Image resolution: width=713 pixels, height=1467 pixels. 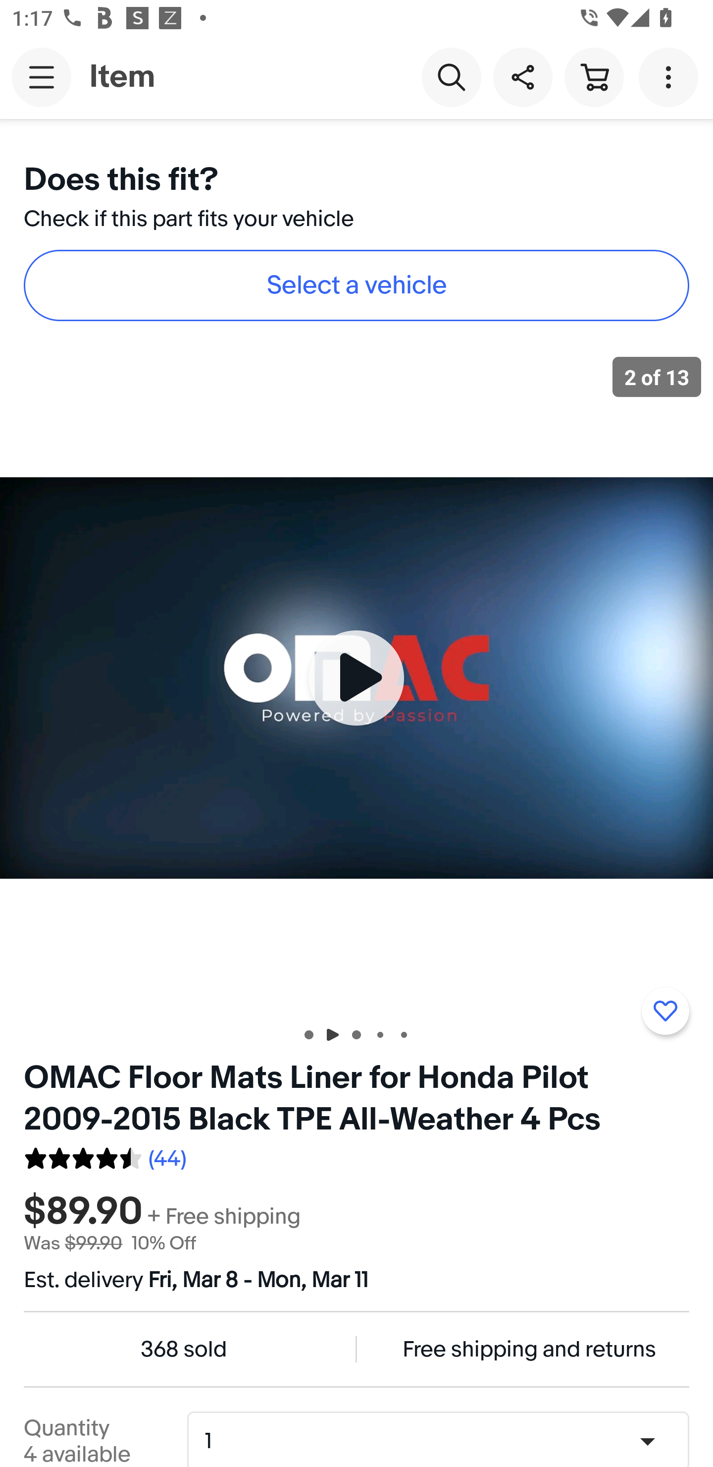 I want to click on Cart button shopping cart, so click(x=594, y=76).